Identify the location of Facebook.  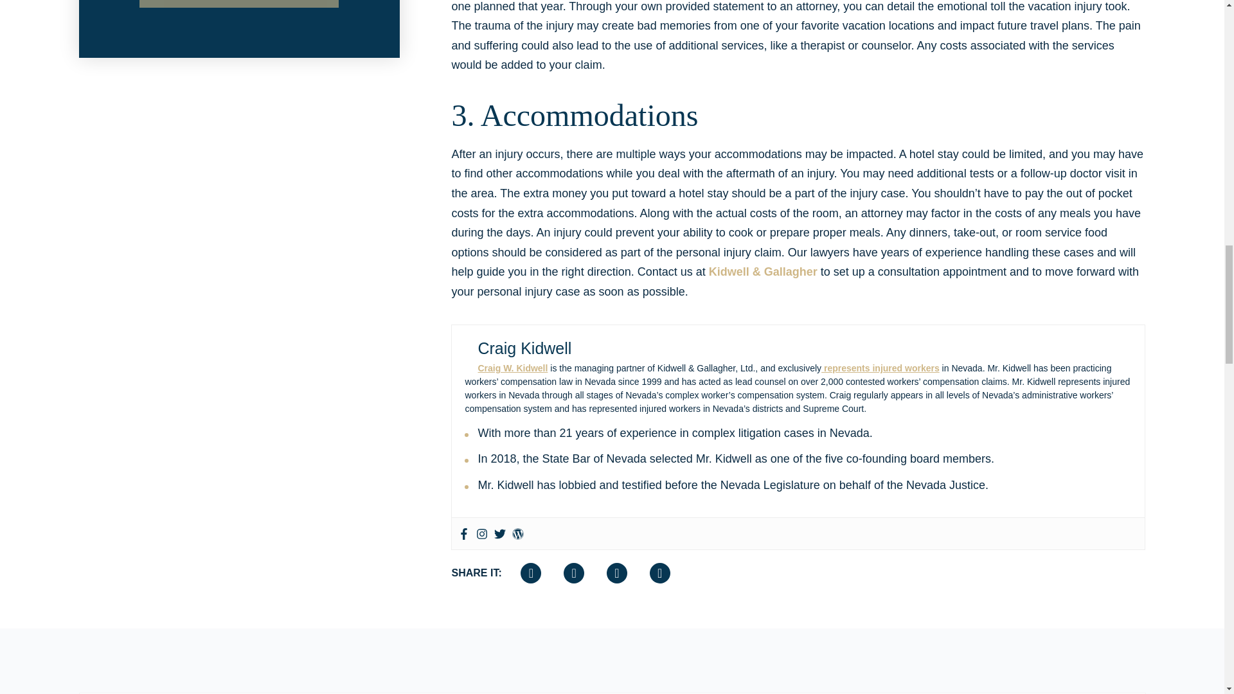
(464, 533).